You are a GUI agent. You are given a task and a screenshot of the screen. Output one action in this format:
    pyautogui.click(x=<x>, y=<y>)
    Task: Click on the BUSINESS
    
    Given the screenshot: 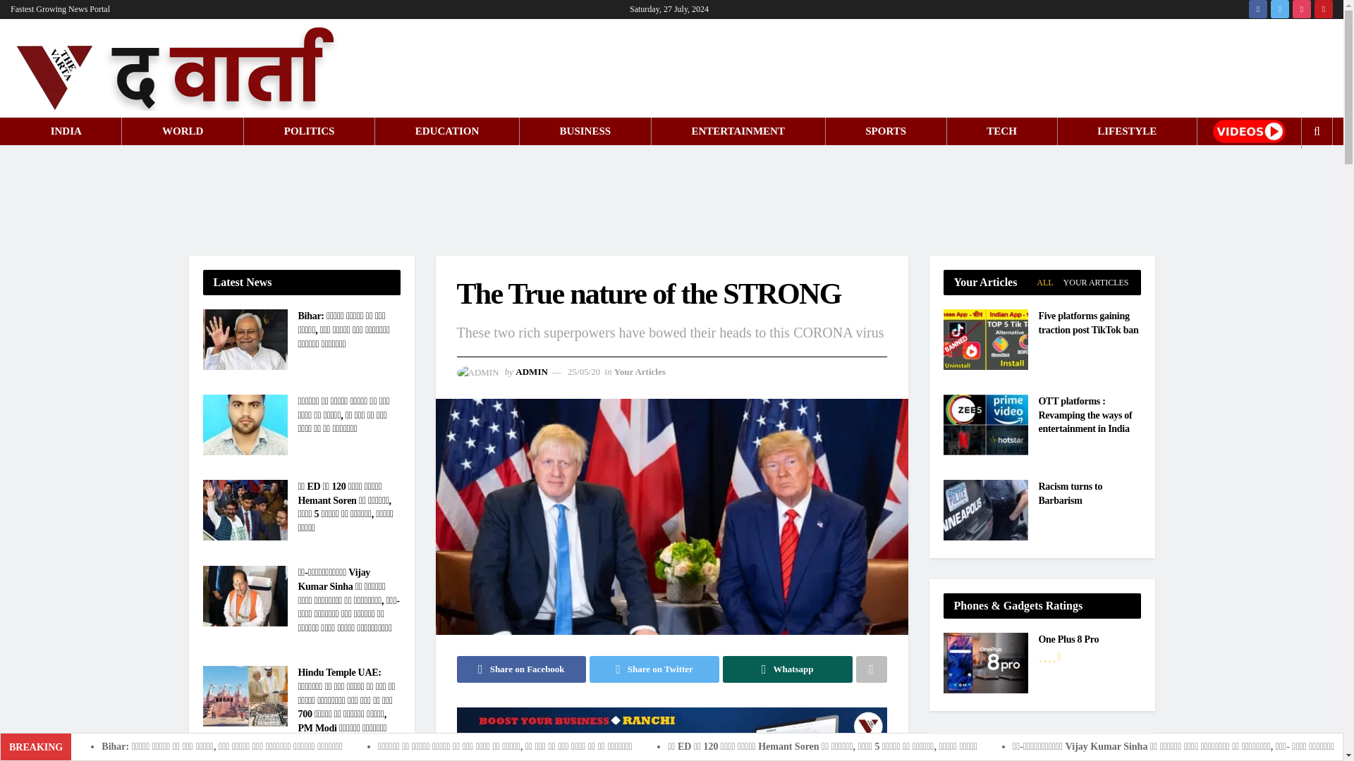 What is the action you would take?
    pyautogui.click(x=585, y=131)
    